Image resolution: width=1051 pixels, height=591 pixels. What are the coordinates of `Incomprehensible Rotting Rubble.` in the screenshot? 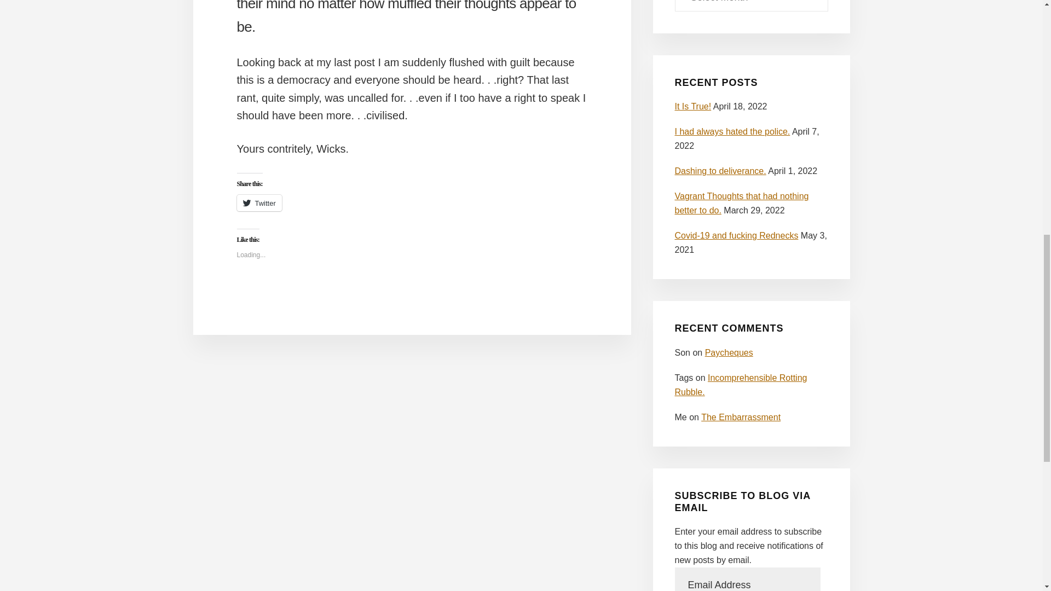 It's located at (741, 384).